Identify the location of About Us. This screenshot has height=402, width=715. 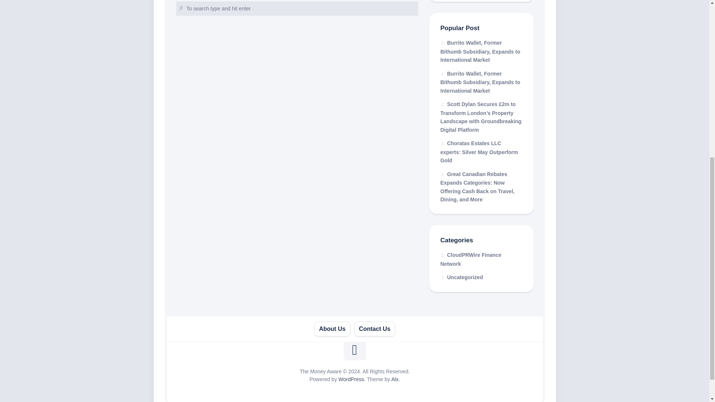
(332, 329).